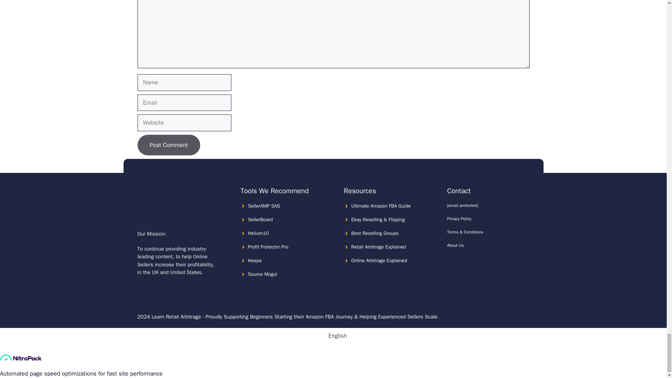  What do you see at coordinates (268, 246) in the screenshot?
I see `Profit Protector Pro` at bounding box center [268, 246].